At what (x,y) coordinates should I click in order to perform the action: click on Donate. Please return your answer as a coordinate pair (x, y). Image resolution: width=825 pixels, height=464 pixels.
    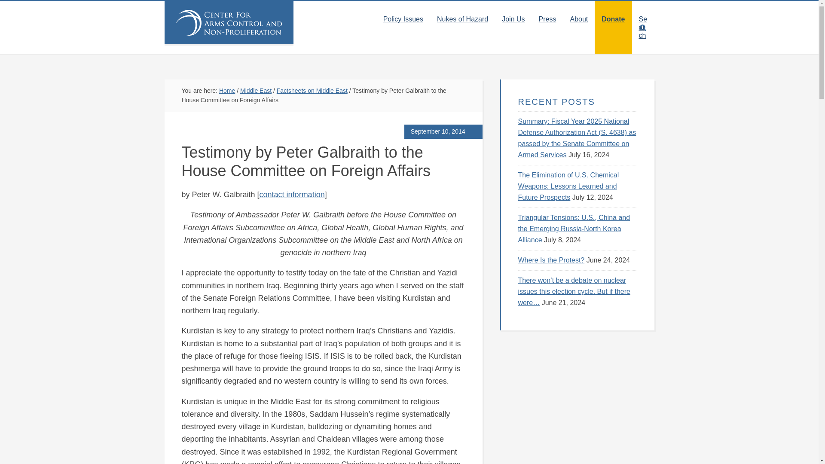
    Looking at the image, I should click on (613, 19).